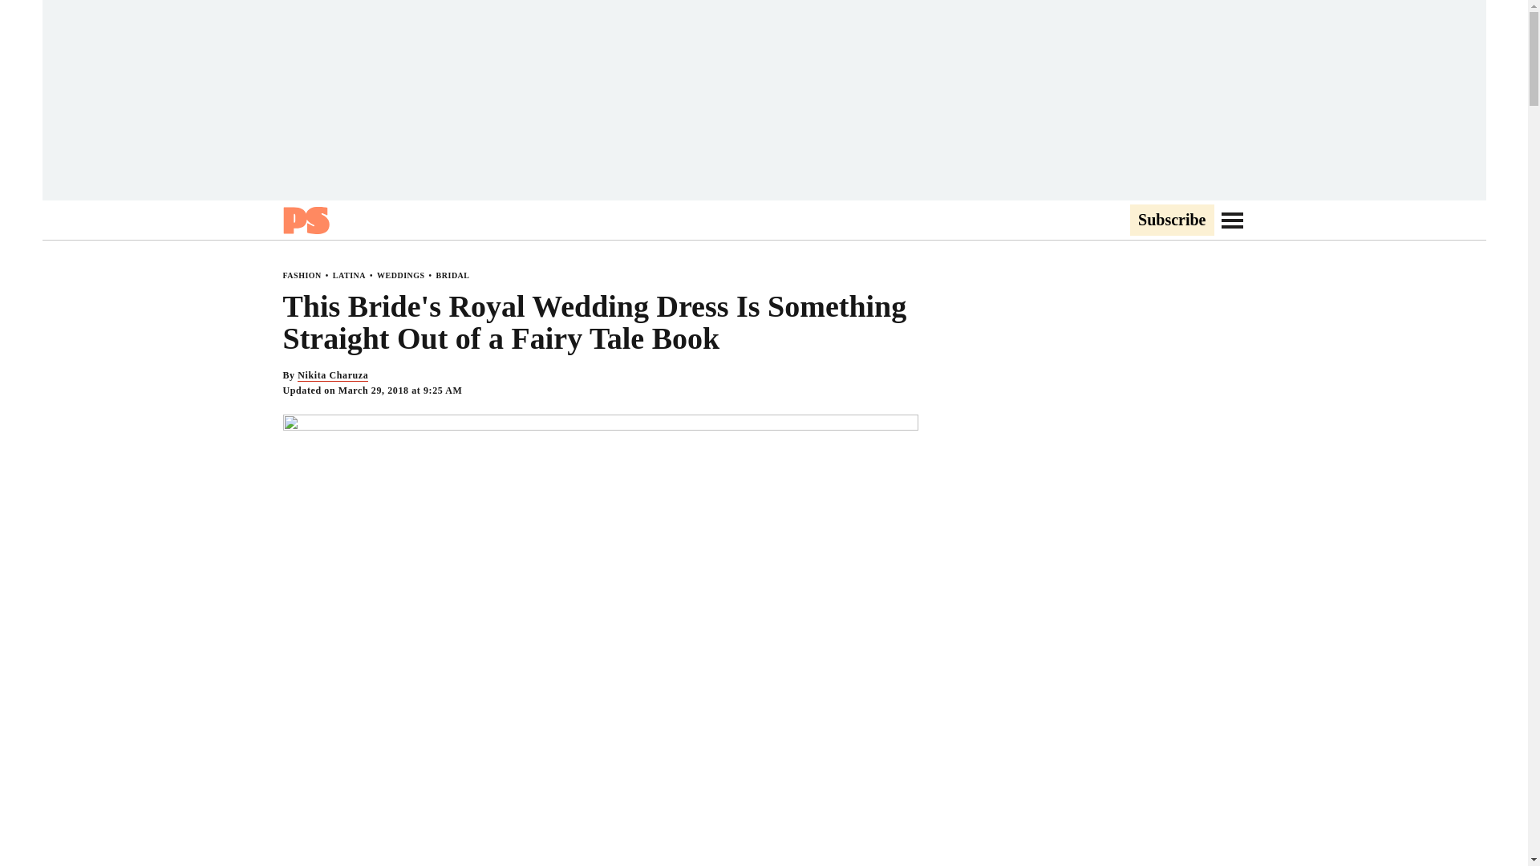  I want to click on BRIDAL, so click(452, 275).